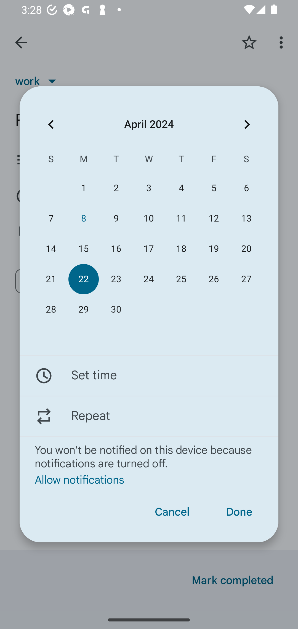  I want to click on Next month, so click(247, 124).